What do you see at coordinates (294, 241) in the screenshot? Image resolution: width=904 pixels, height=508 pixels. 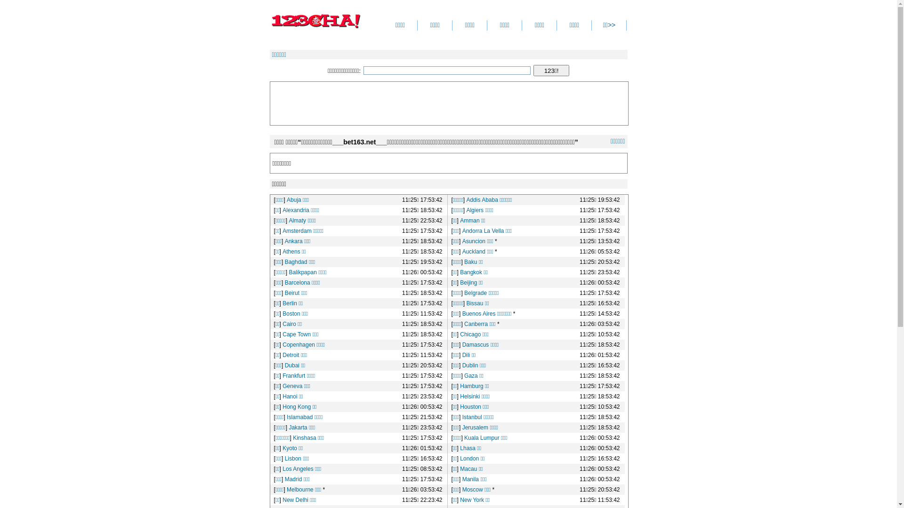 I see `Ankara` at bounding box center [294, 241].